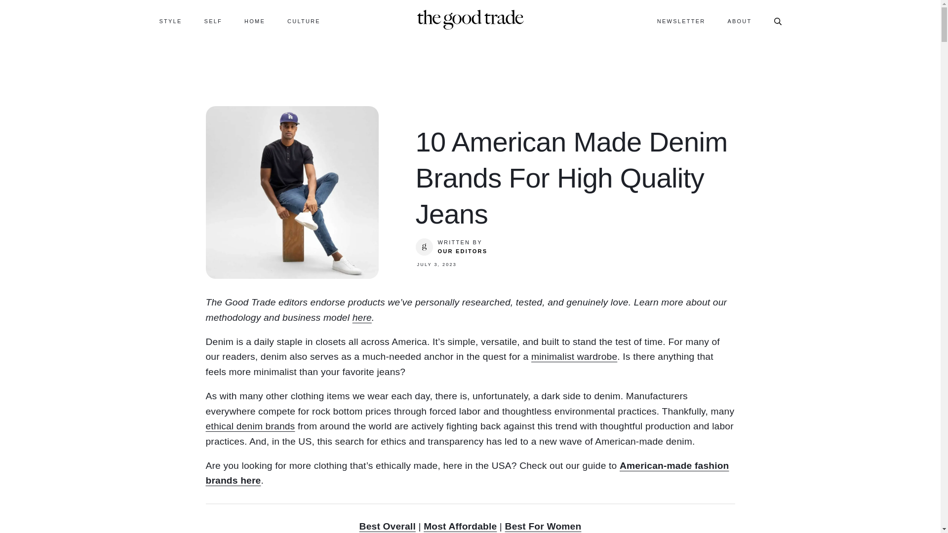 Image resolution: width=948 pixels, height=533 pixels. I want to click on SELF, so click(213, 21).